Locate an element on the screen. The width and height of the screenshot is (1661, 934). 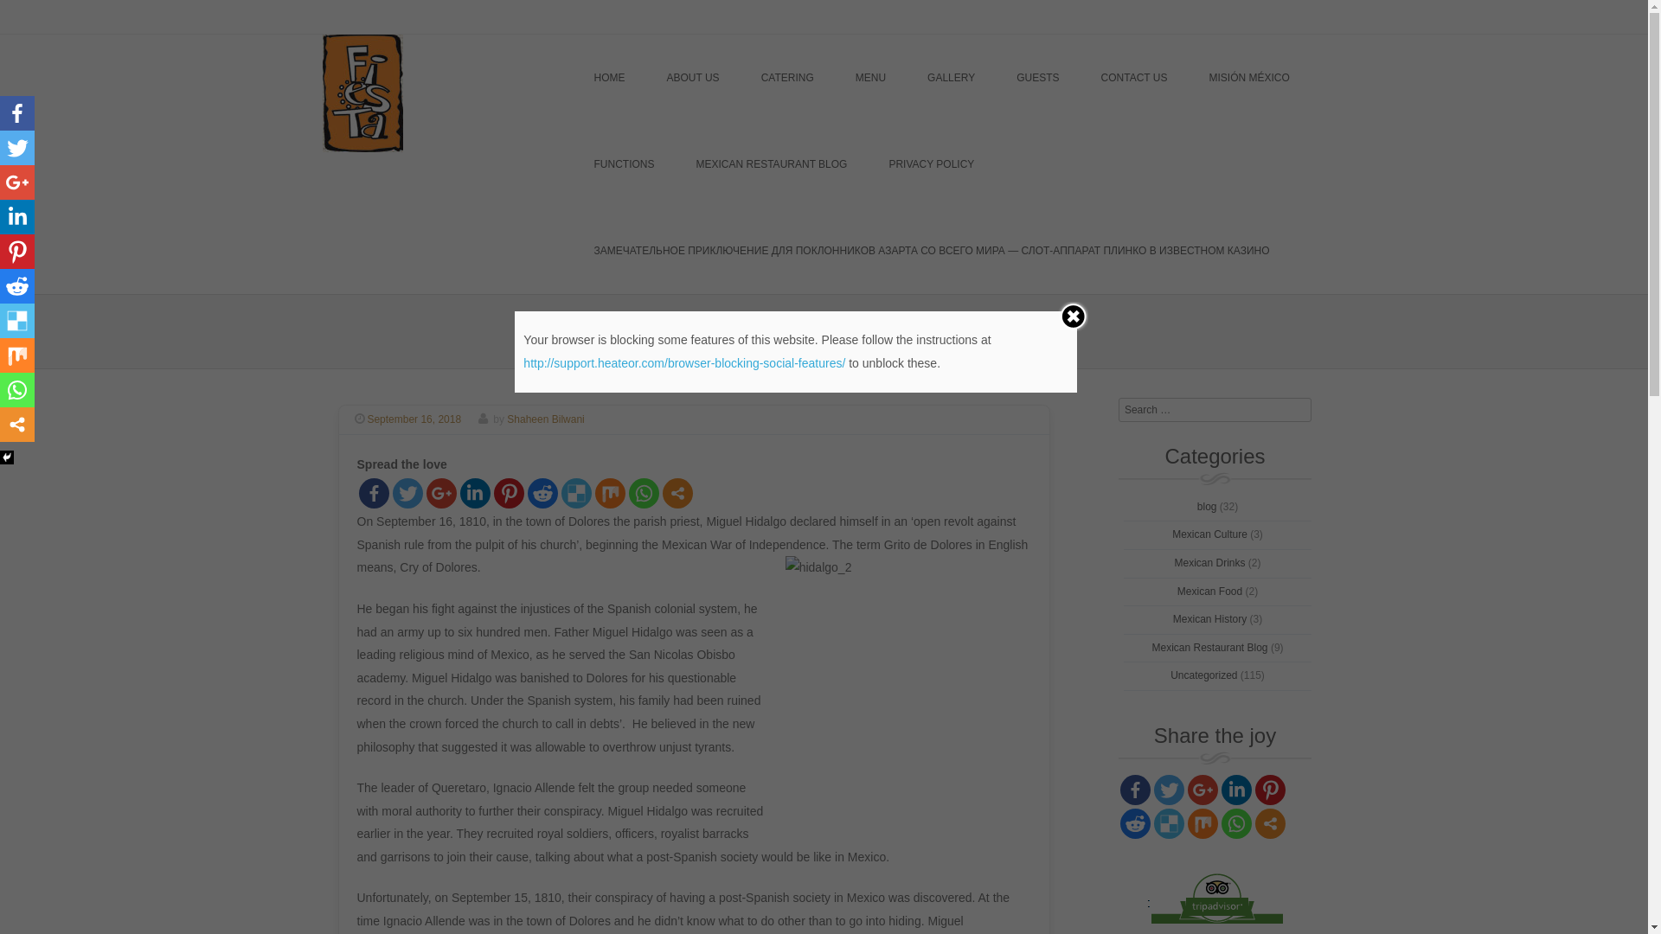
More is located at coordinates (678, 493).